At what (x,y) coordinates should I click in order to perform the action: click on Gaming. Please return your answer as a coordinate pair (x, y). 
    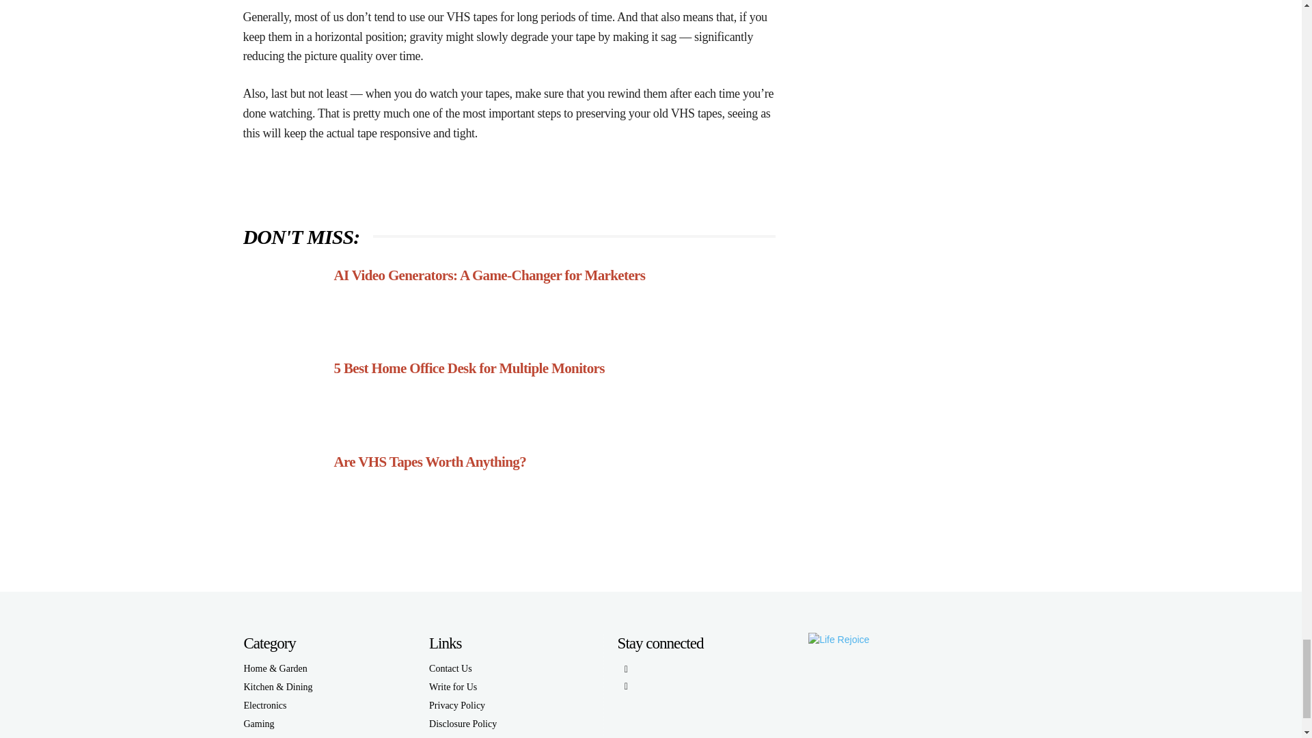
    Looking at the image, I should click on (280, 724).